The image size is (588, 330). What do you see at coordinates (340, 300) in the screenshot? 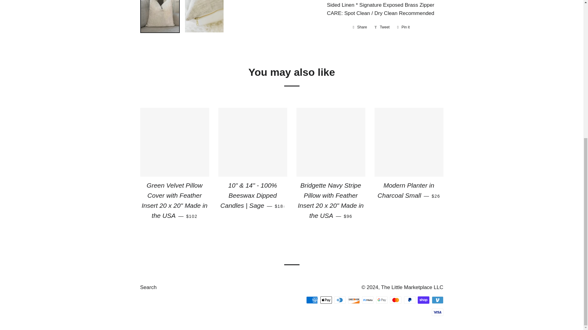
I see `Diners Club` at bounding box center [340, 300].